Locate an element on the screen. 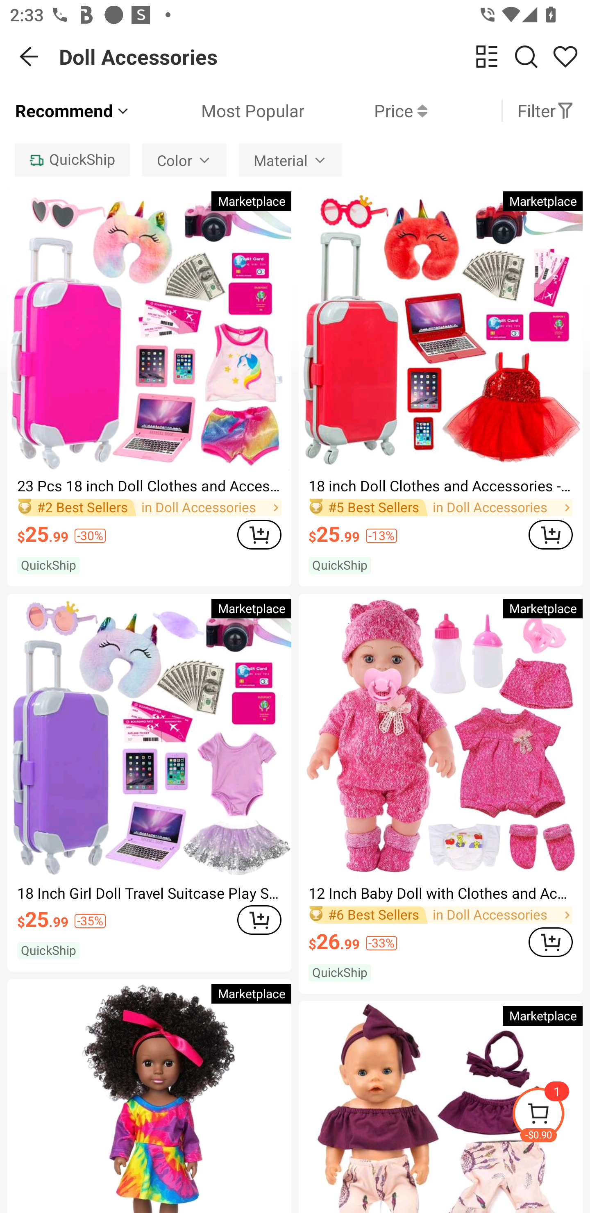  ADD TO CART is located at coordinates (259, 534).